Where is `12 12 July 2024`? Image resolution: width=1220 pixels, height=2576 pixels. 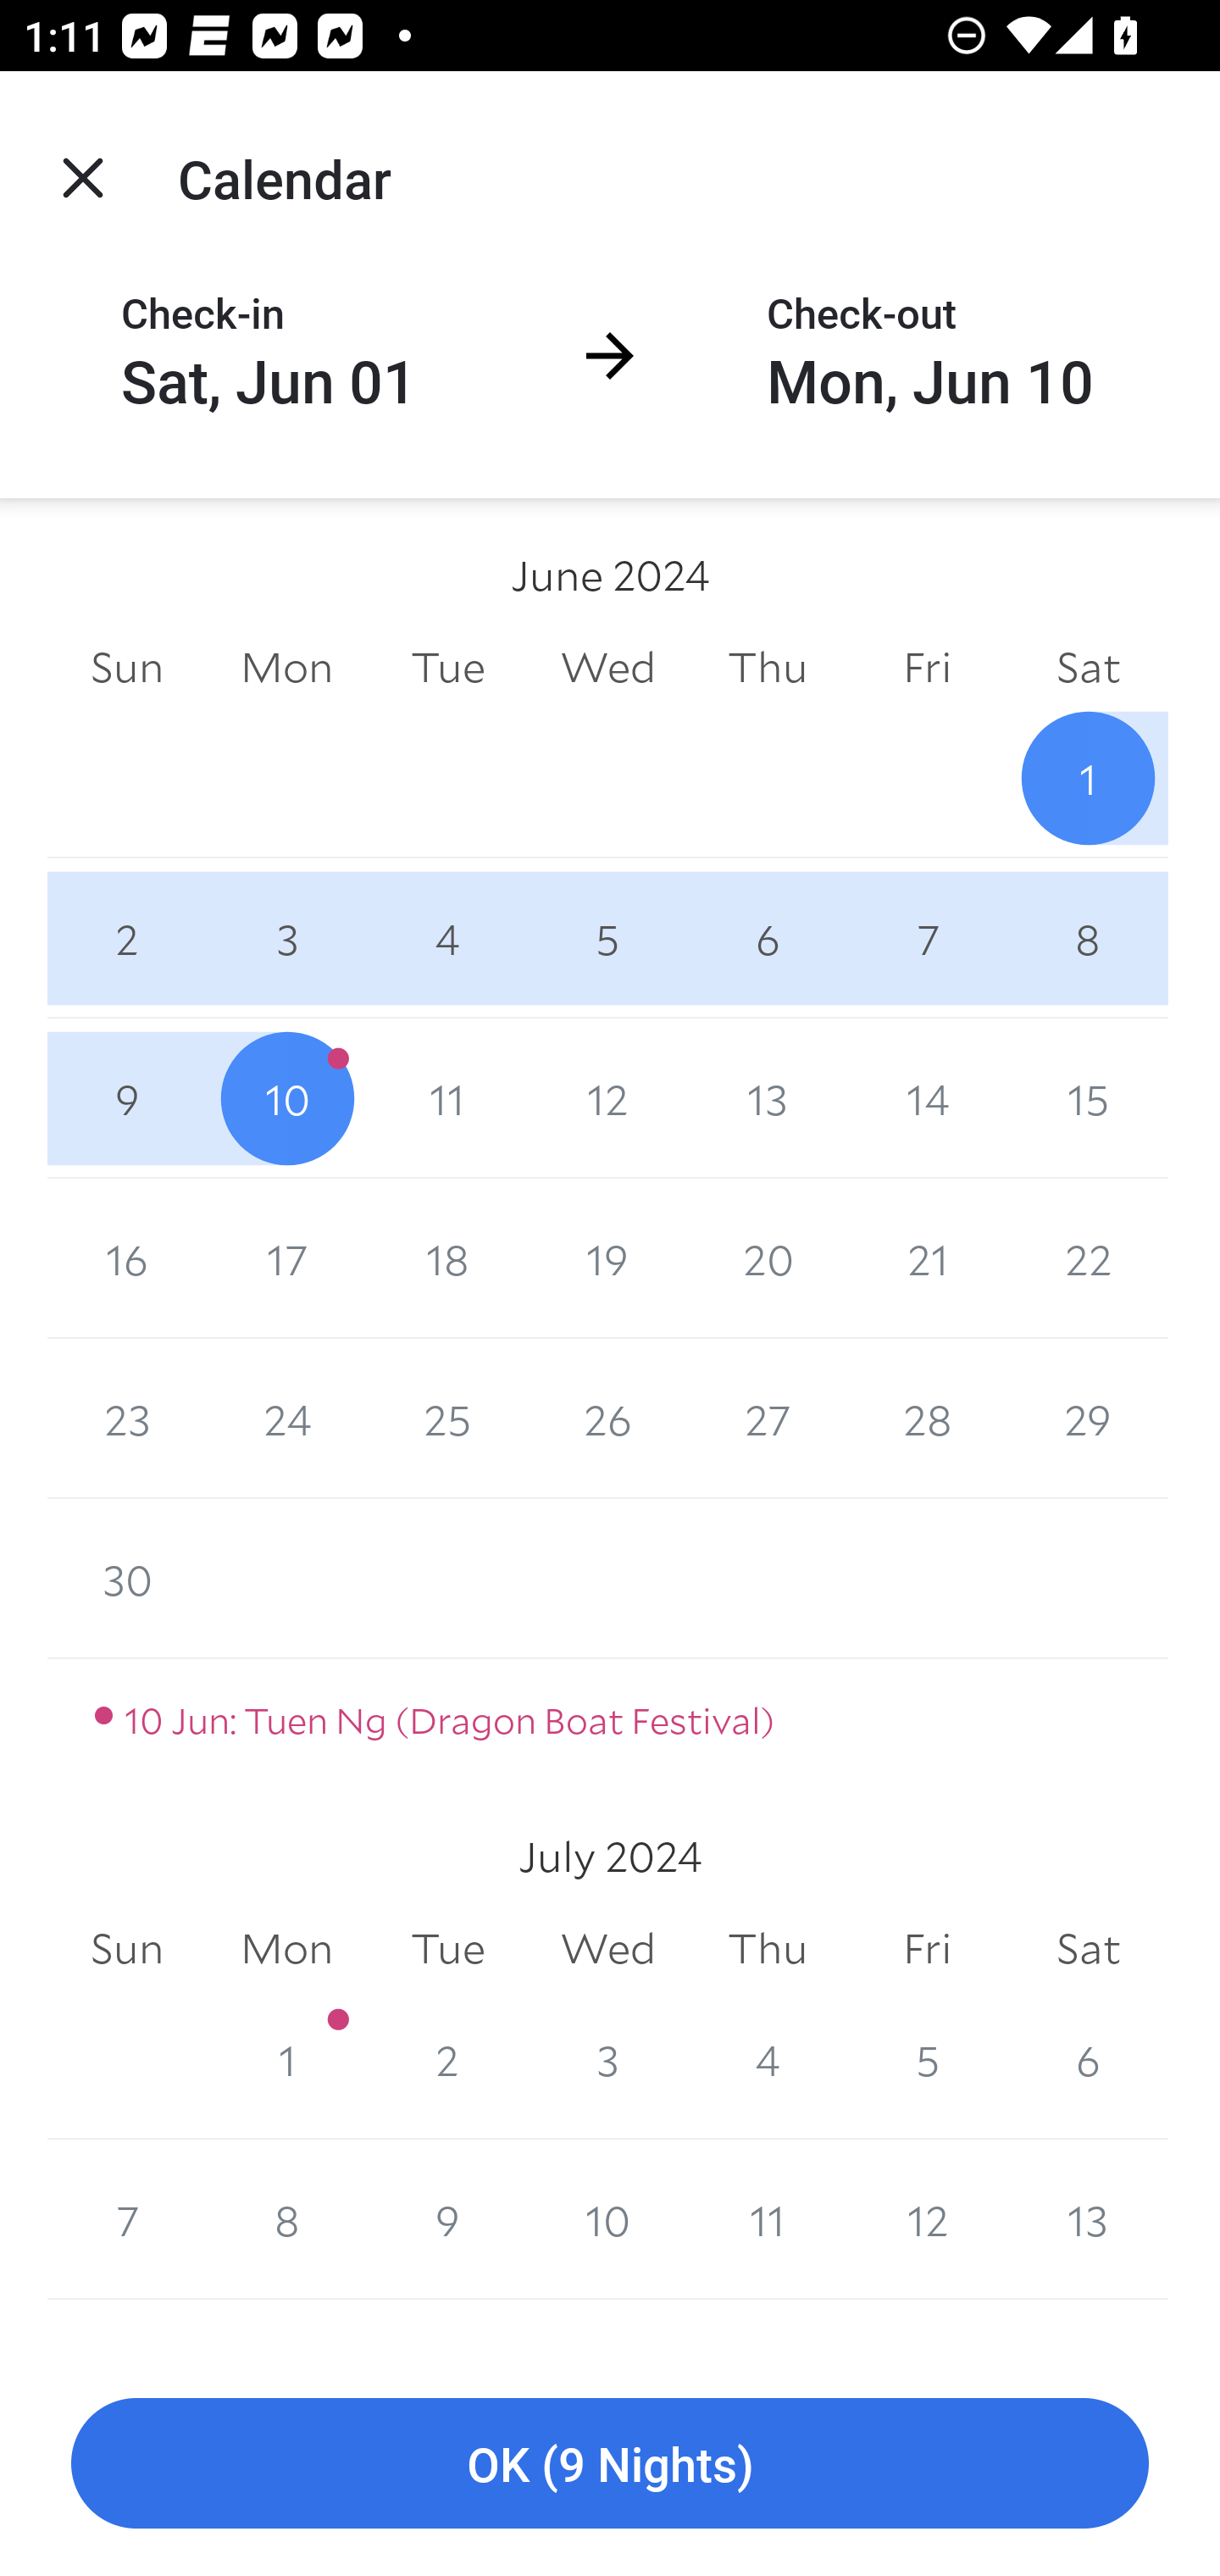 12 12 July 2024 is located at coordinates (927, 2220).